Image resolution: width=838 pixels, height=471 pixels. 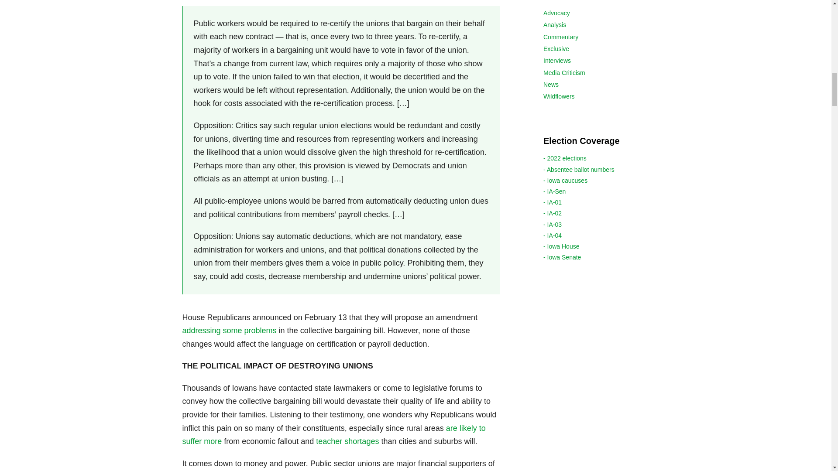 I want to click on are likely to suffer more, so click(x=334, y=435).